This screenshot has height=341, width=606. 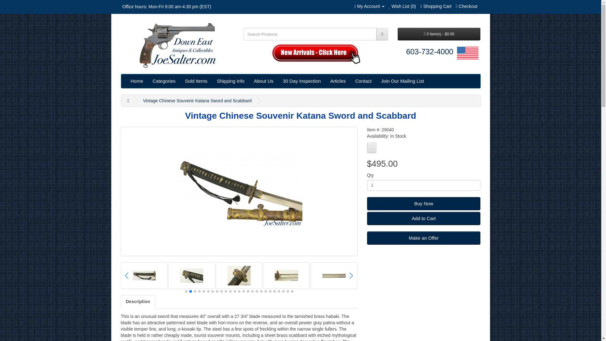 What do you see at coordinates (316, 54) in the screenshot?
I see `New Arrivals` at bounding box center [316, 54].